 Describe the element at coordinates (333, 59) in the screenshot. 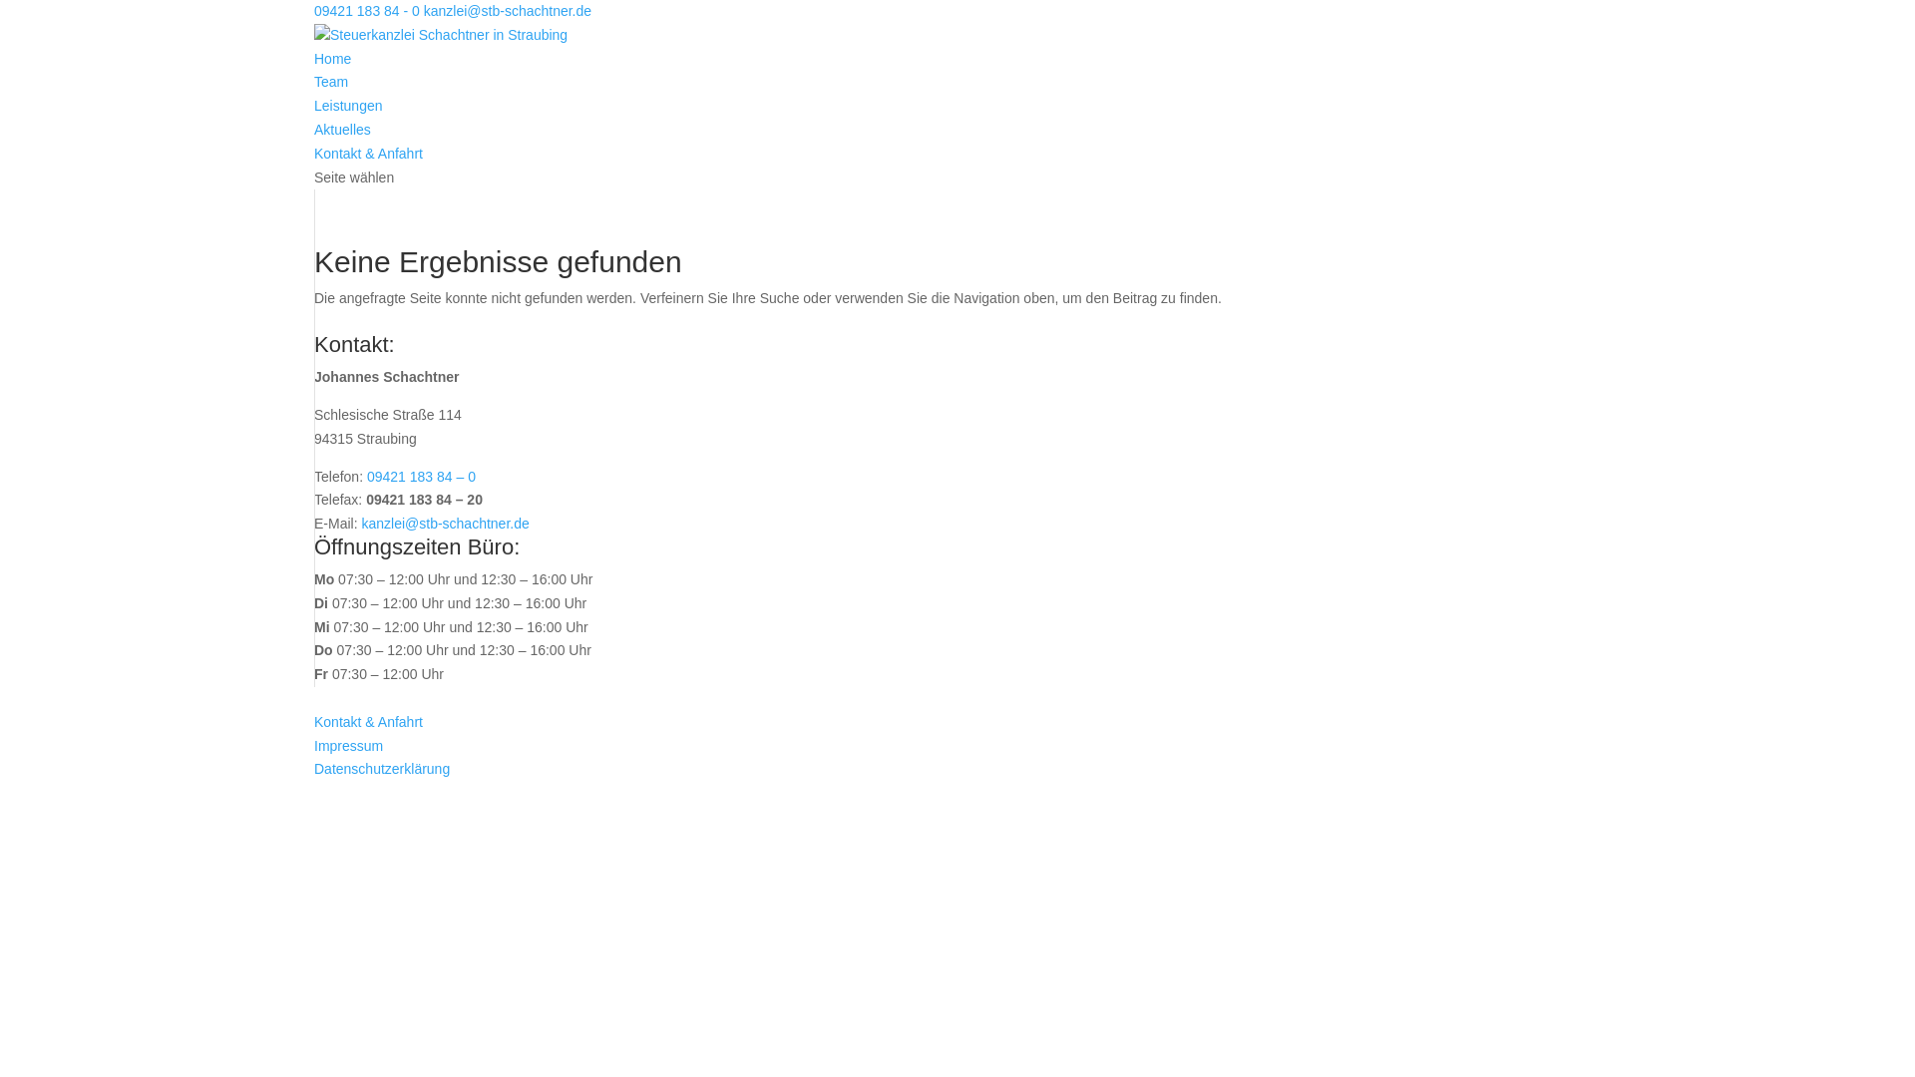

I see `Home` at that location.